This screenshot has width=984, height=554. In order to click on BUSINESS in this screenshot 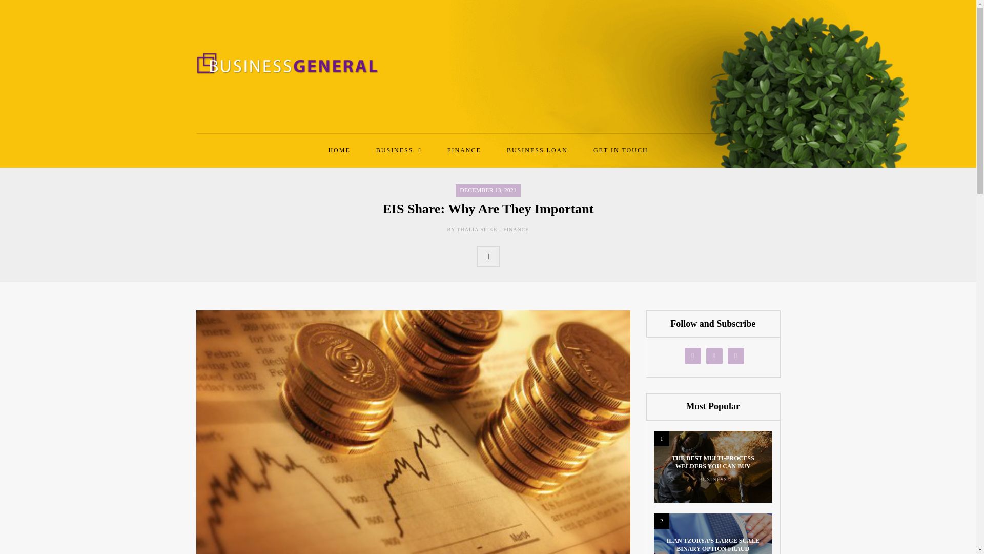, I will do `click(399, 150)`.